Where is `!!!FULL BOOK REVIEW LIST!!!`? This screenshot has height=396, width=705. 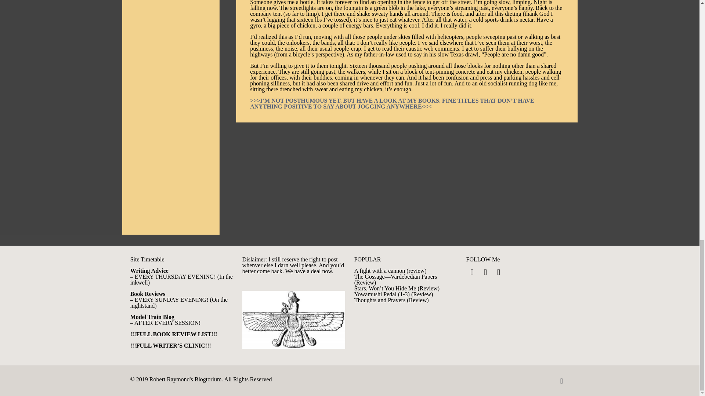
!!!FULL BOOK REVIEW LIST!!! is located at coordinates (174, 334).